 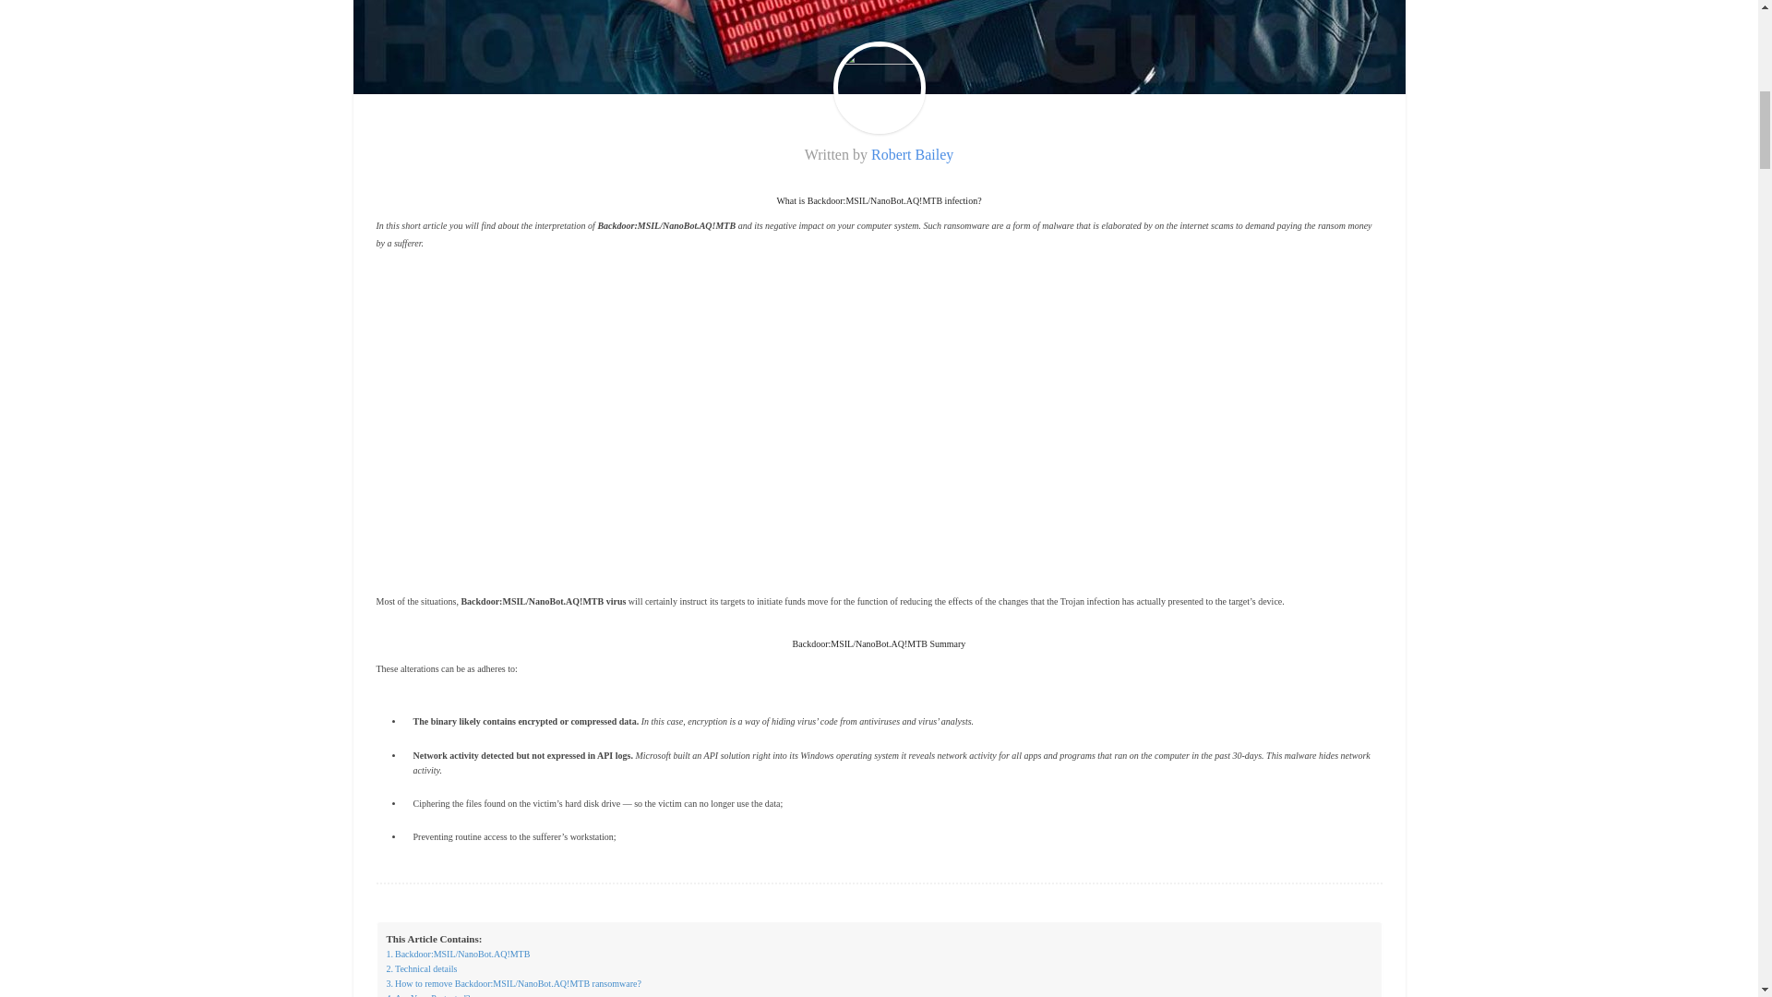 What do you see at coordinates (427, 993) in the screenshot?
I see `Are Your Protected?` at bounding box center [427, 993].